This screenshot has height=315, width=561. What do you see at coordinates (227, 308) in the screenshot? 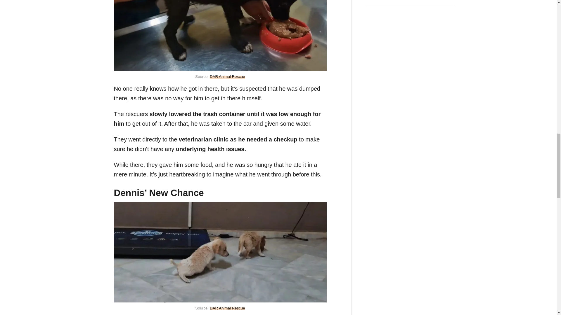
I see `DAR Animal Rescue` at bounding box center [227, 308].